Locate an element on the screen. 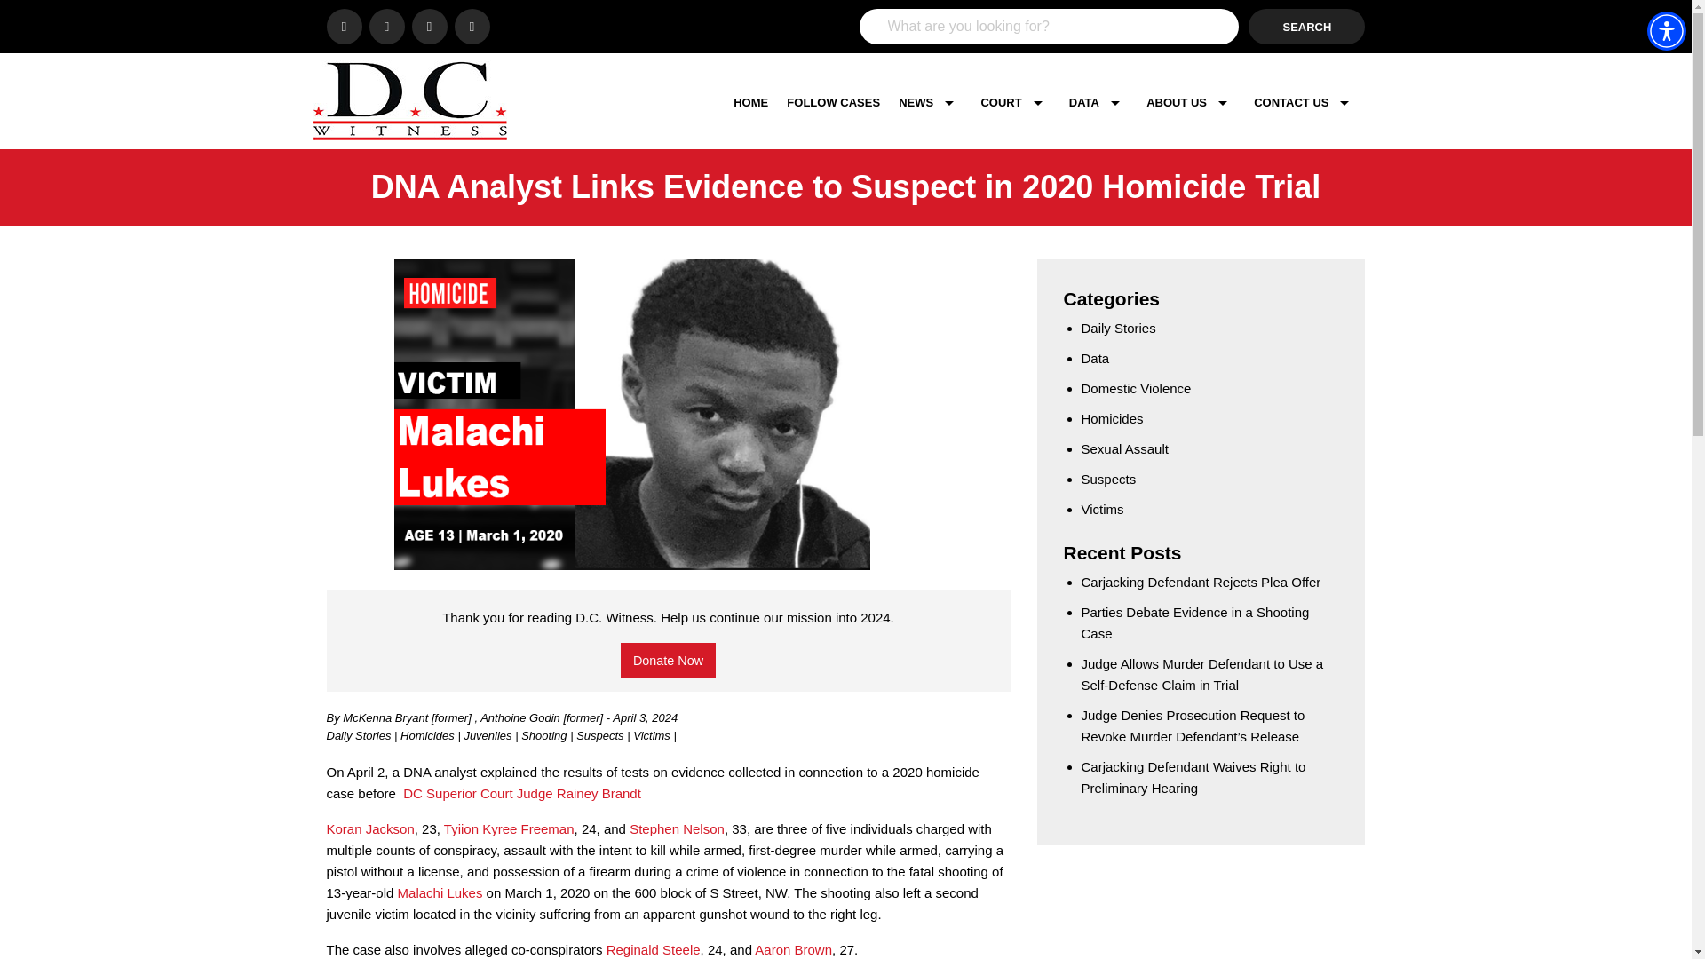  Daily Stories is located at coordinates (361, 735).